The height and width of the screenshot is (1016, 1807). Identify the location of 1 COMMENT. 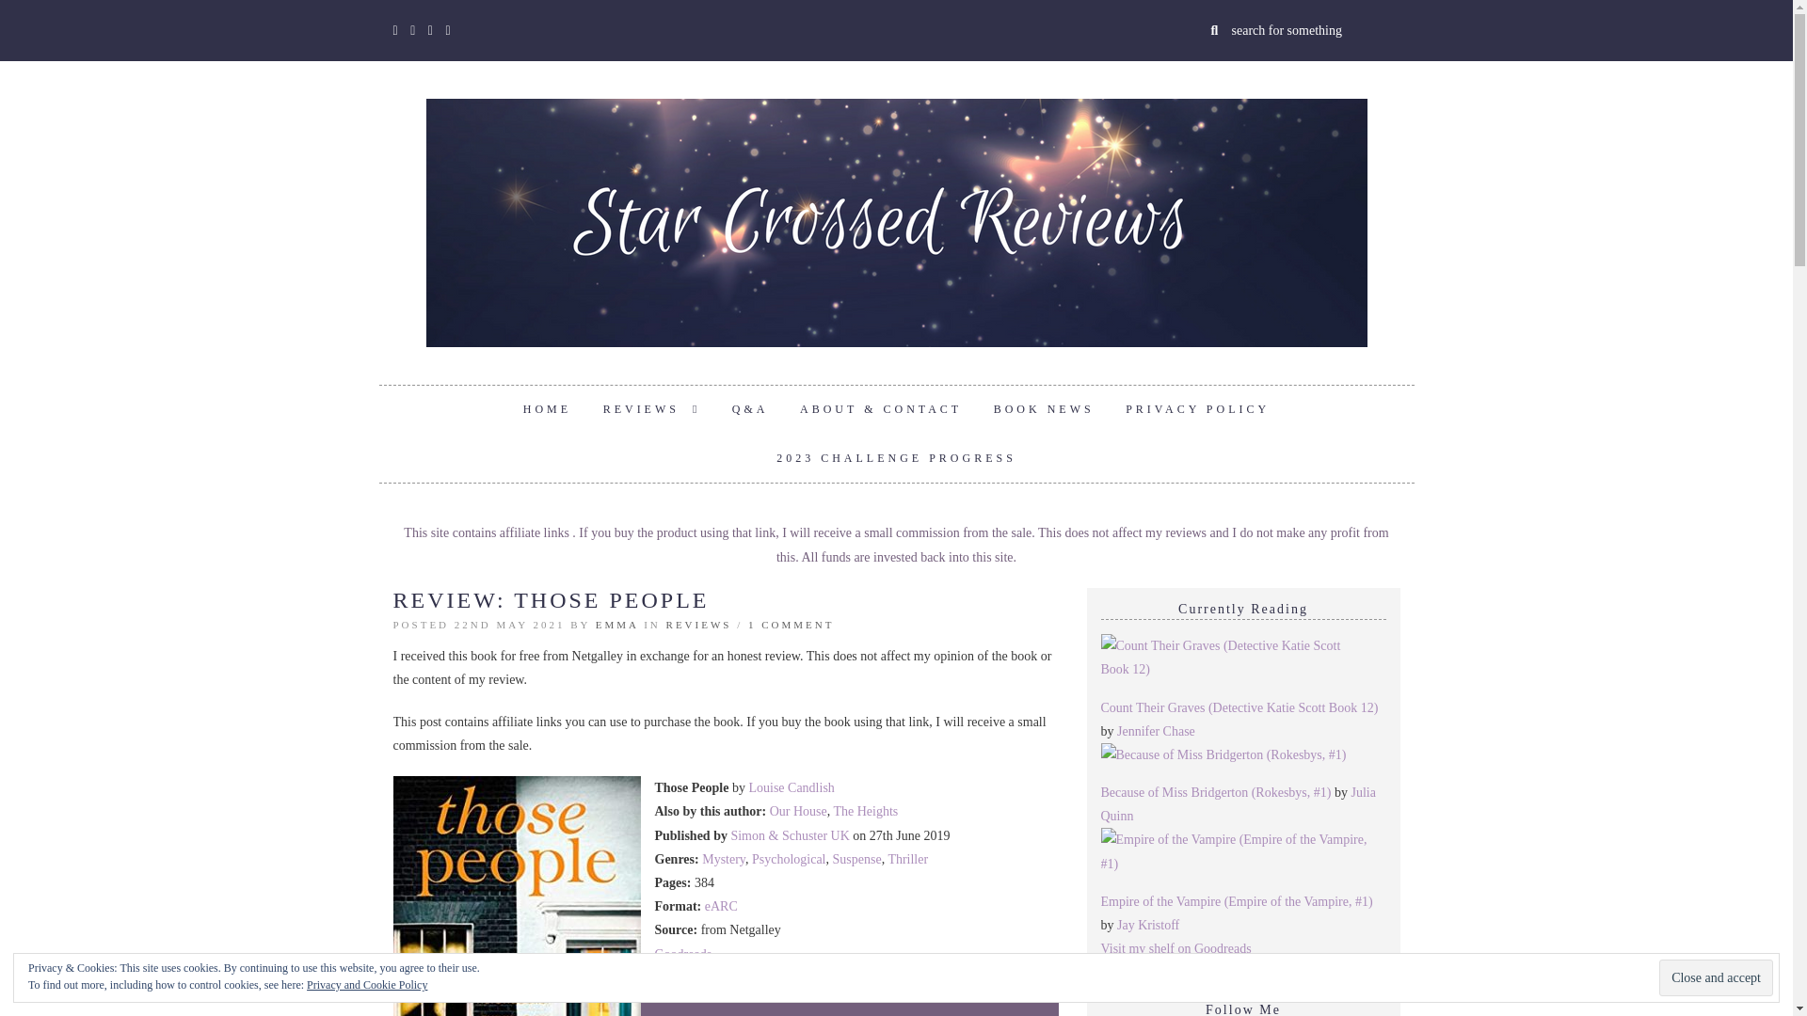
(791, 624).